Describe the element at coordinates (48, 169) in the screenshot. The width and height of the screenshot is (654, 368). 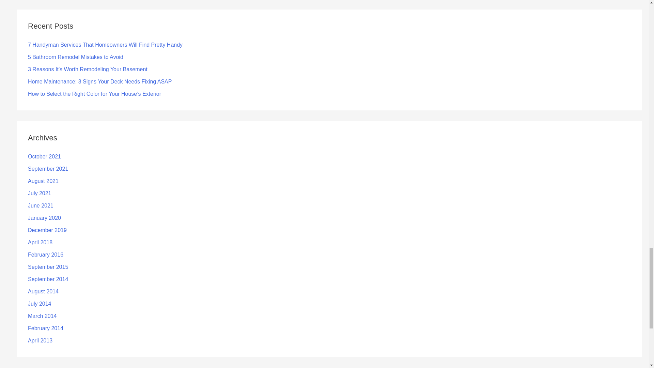
I see `September 2021` at that location.